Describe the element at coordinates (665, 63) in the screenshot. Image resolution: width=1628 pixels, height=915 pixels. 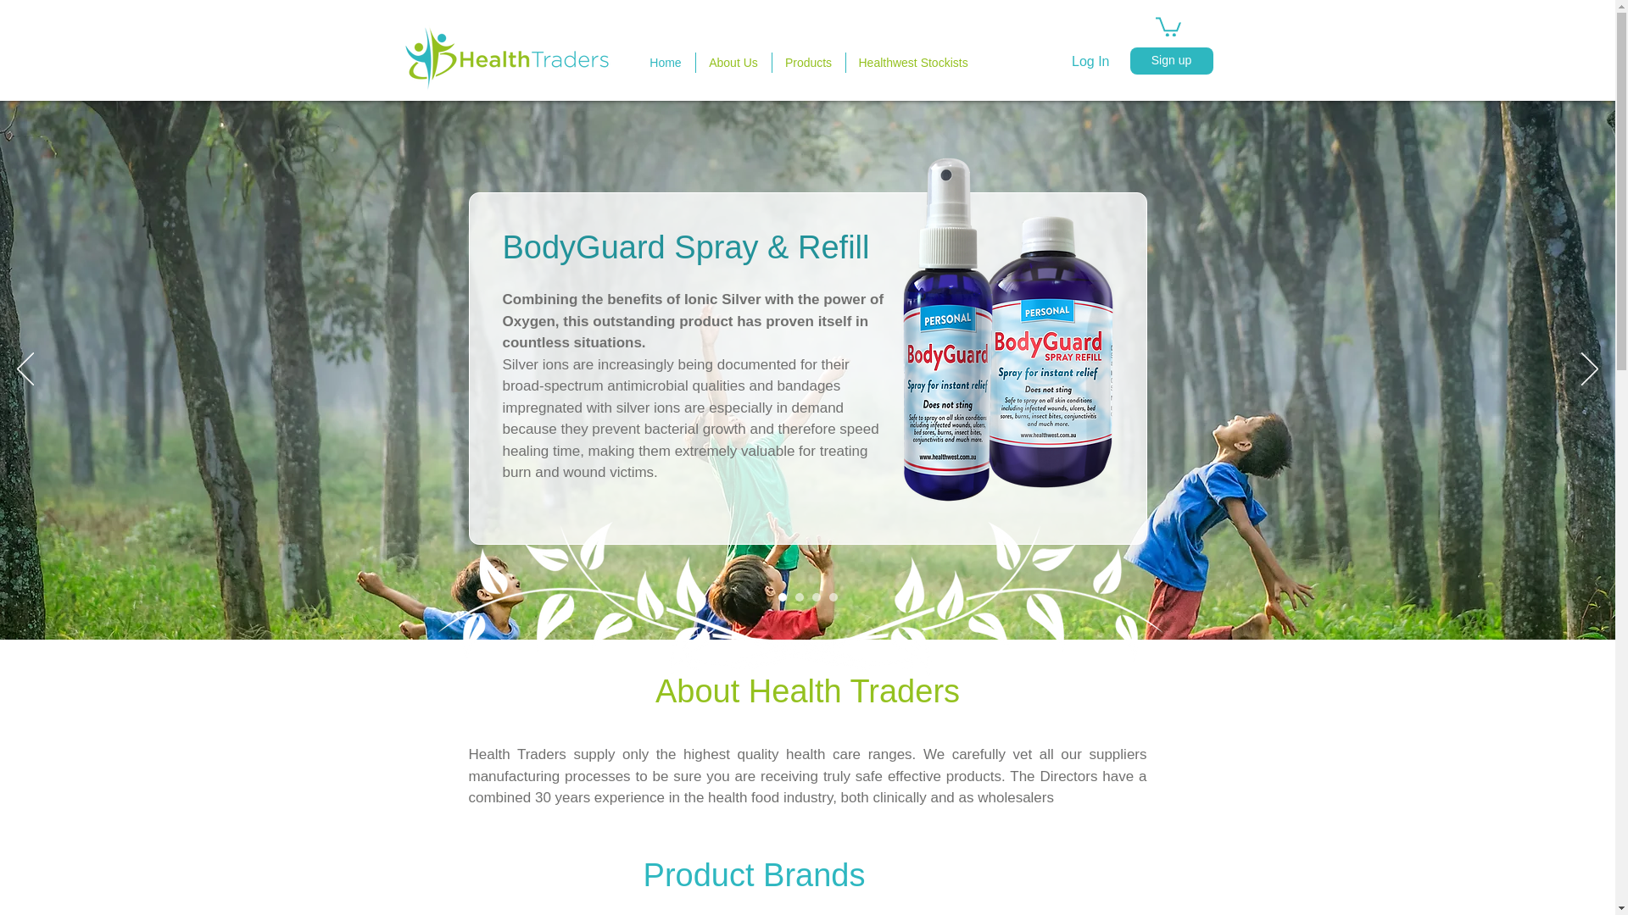
I see `Home` at that location.